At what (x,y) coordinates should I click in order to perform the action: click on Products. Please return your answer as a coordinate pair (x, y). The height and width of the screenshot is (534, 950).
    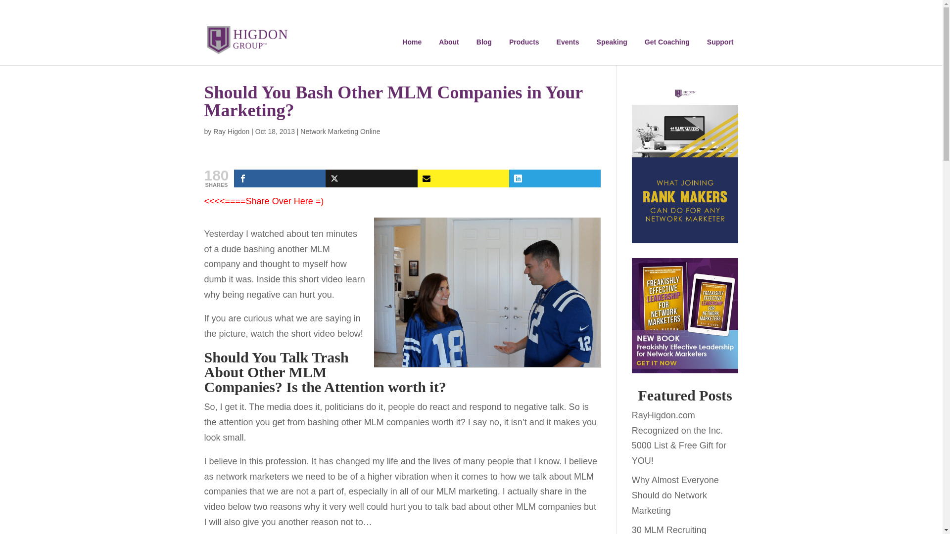
    Looking at the image, I should click on (524, 42).